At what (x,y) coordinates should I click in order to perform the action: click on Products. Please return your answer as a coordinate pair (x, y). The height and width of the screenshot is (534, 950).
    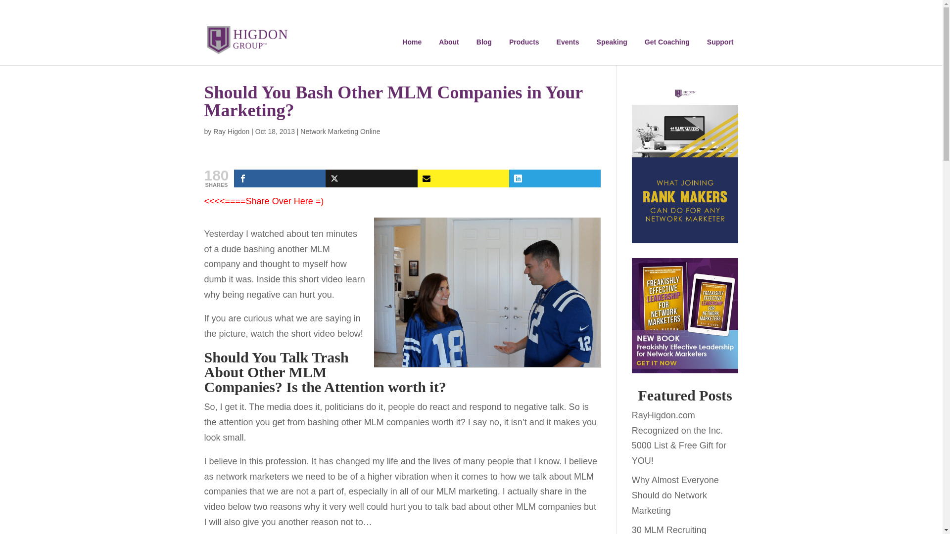
    Looking at the image, I should click on (524, 42).